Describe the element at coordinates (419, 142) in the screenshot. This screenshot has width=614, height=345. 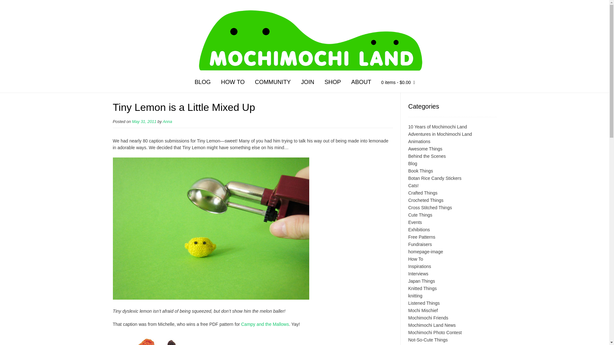
I see `Animations` at that location.